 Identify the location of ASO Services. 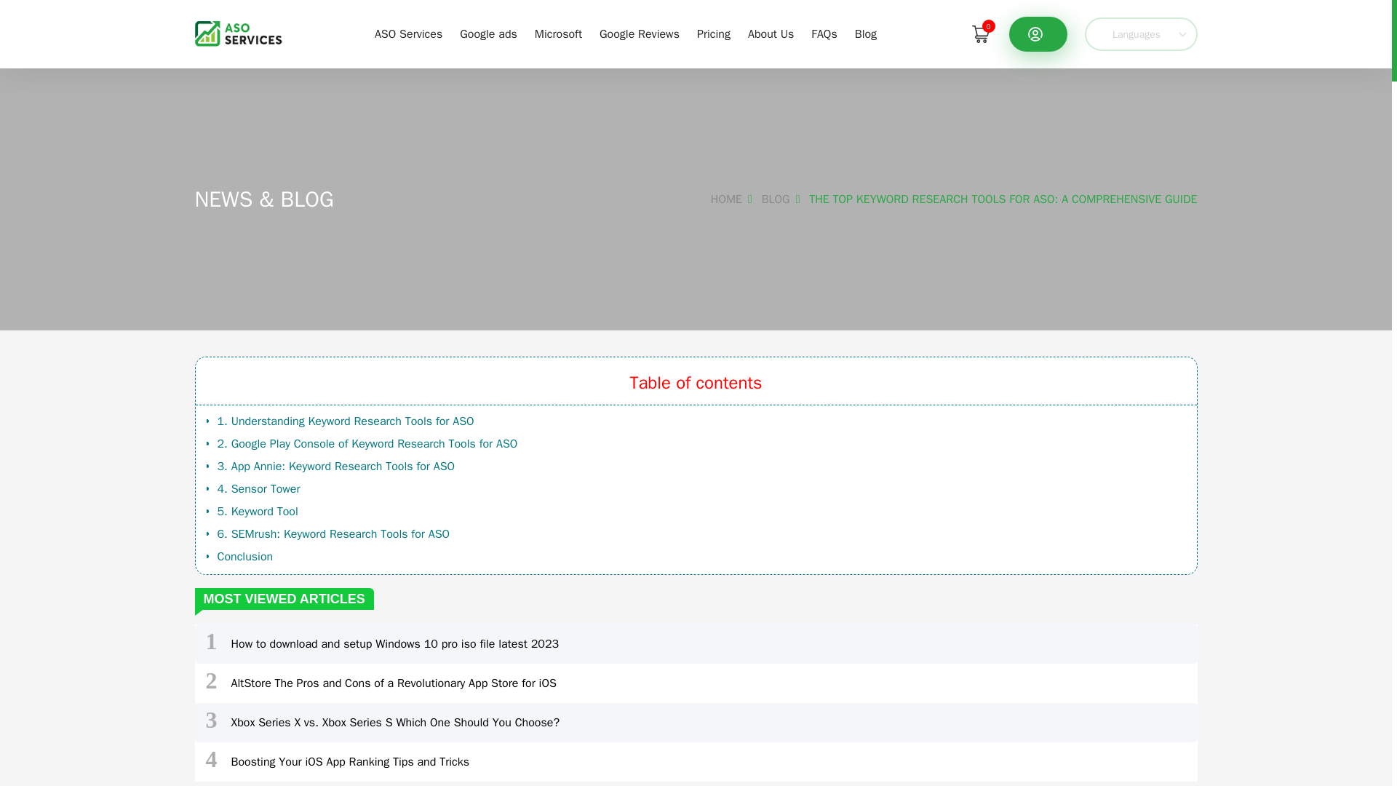
(408, 33).